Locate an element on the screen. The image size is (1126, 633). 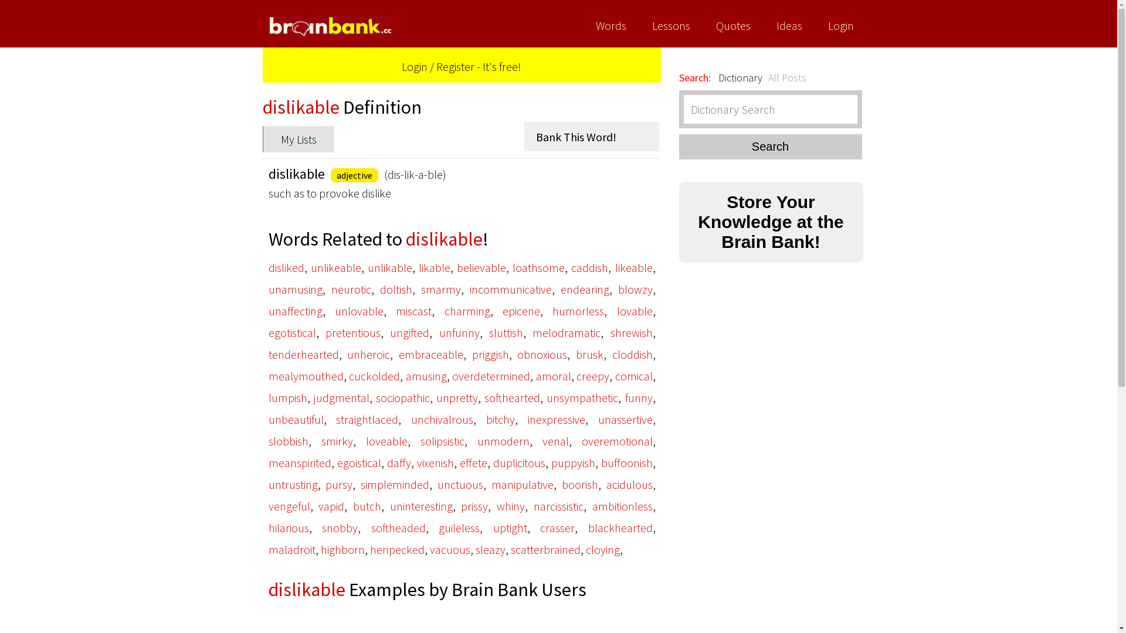
uptight is located at coordinates (510, 527).